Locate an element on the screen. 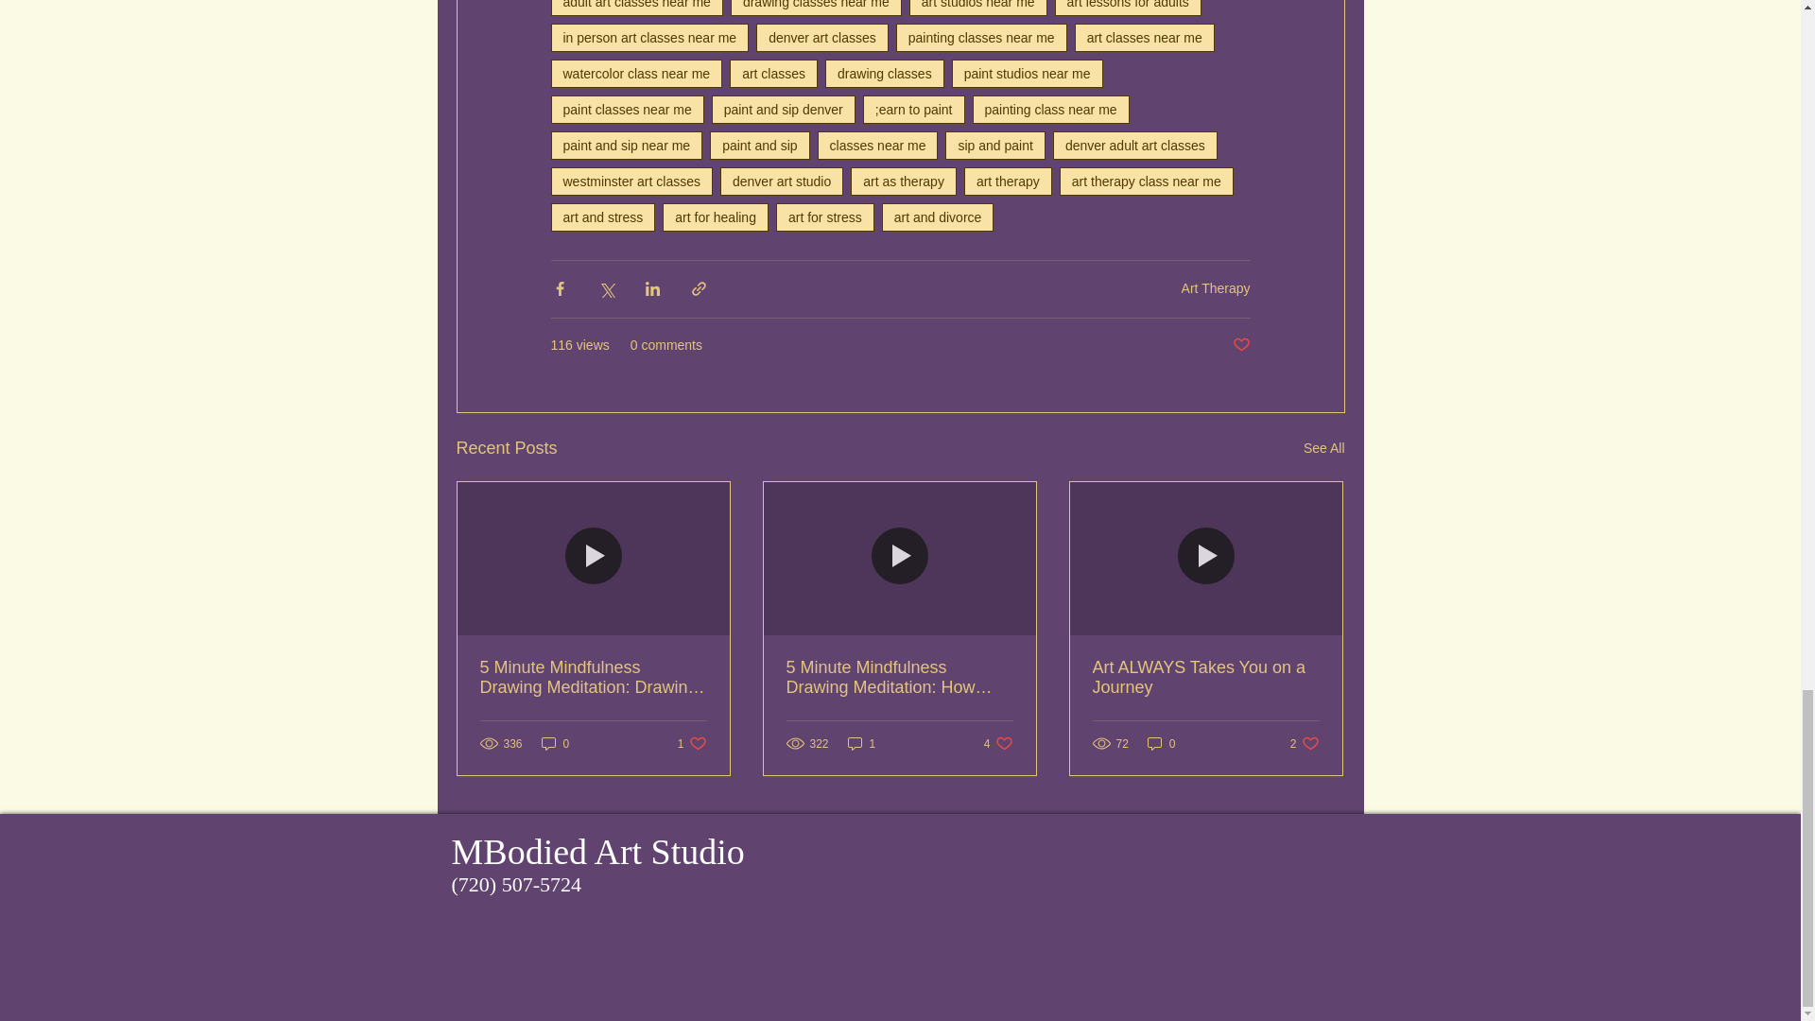 The width and height of the screenshot is (1815, 1021). art classes is located at coordinates (773, 73).